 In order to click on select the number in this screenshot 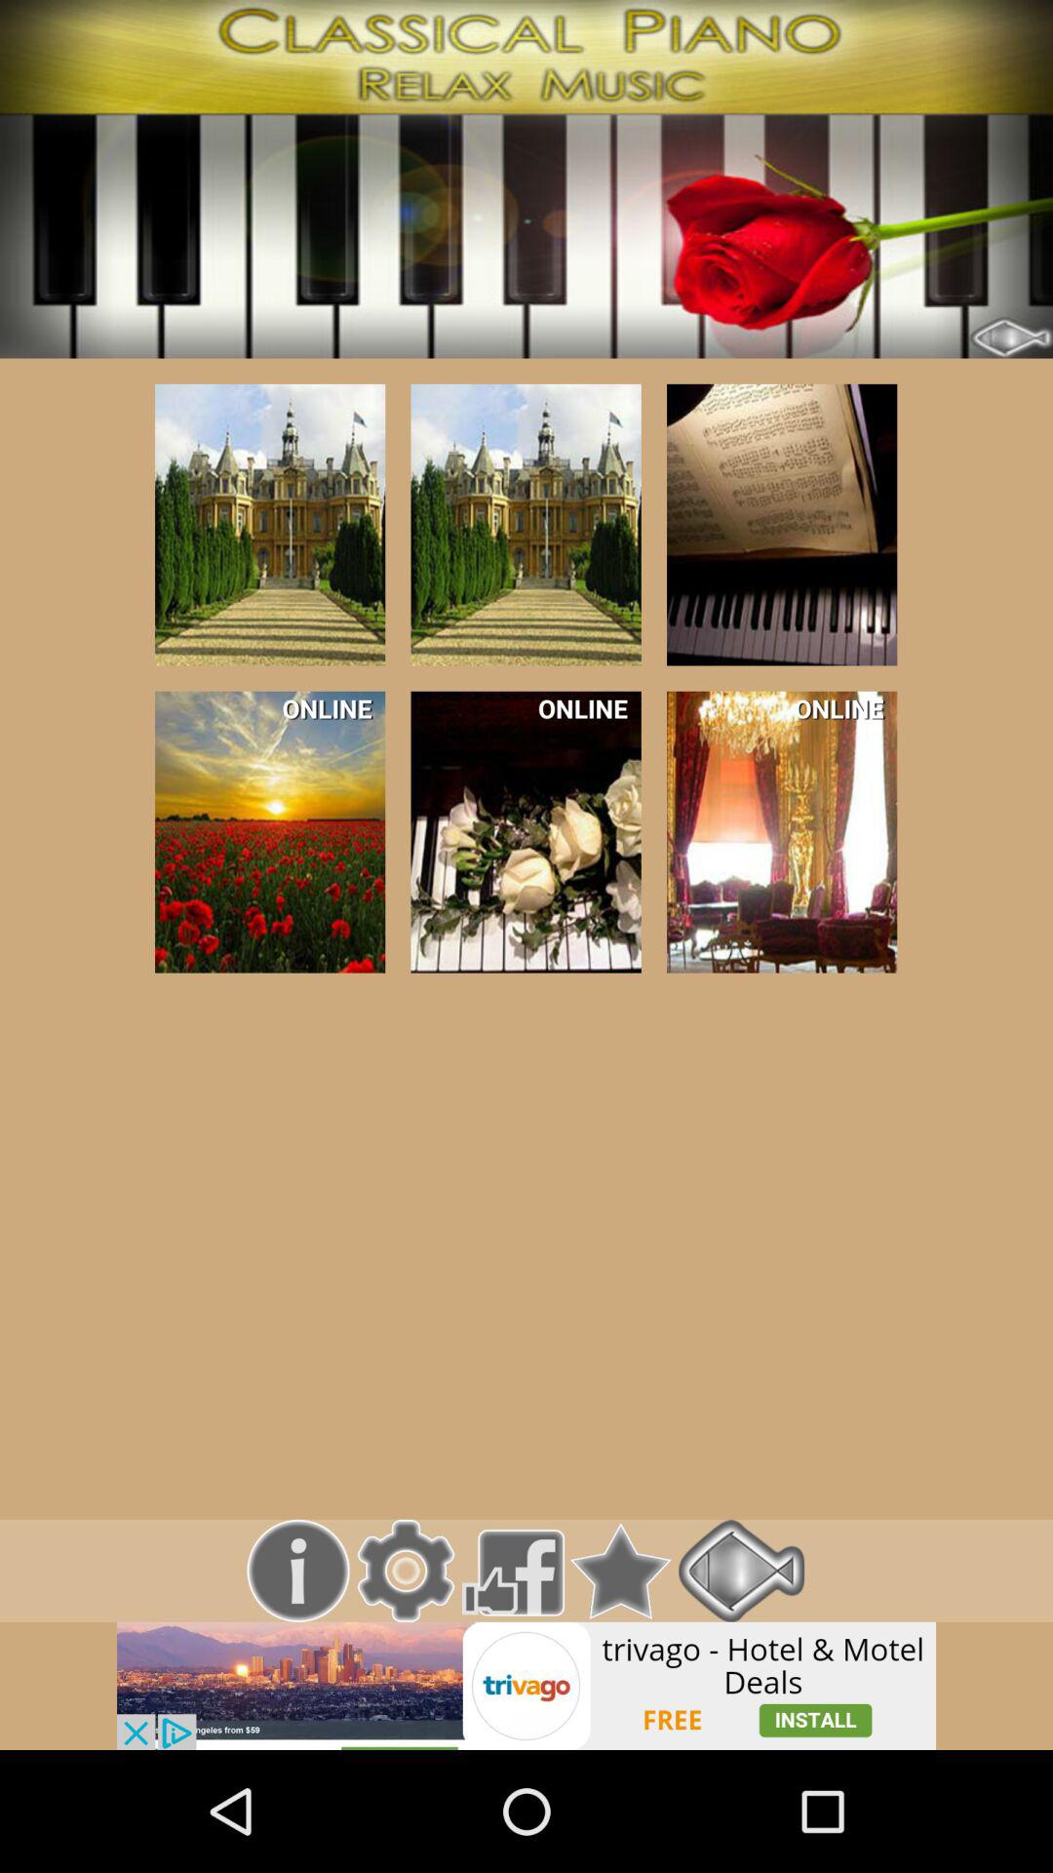, I will do `click(270, 525)`.